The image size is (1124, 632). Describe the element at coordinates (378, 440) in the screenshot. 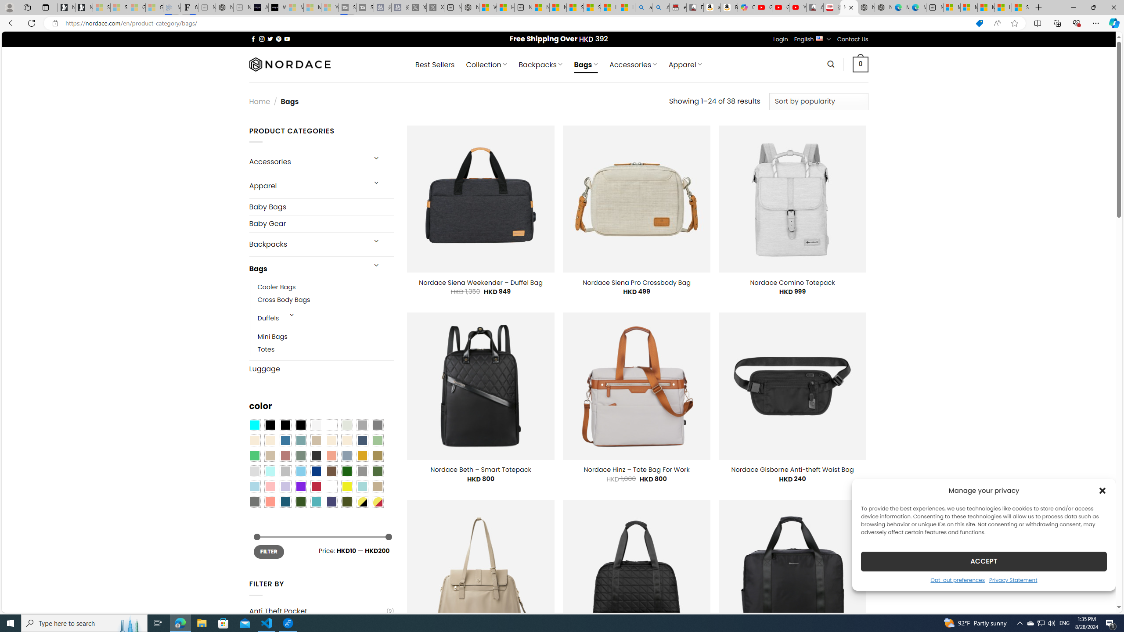

I see `Light Green` at that location.